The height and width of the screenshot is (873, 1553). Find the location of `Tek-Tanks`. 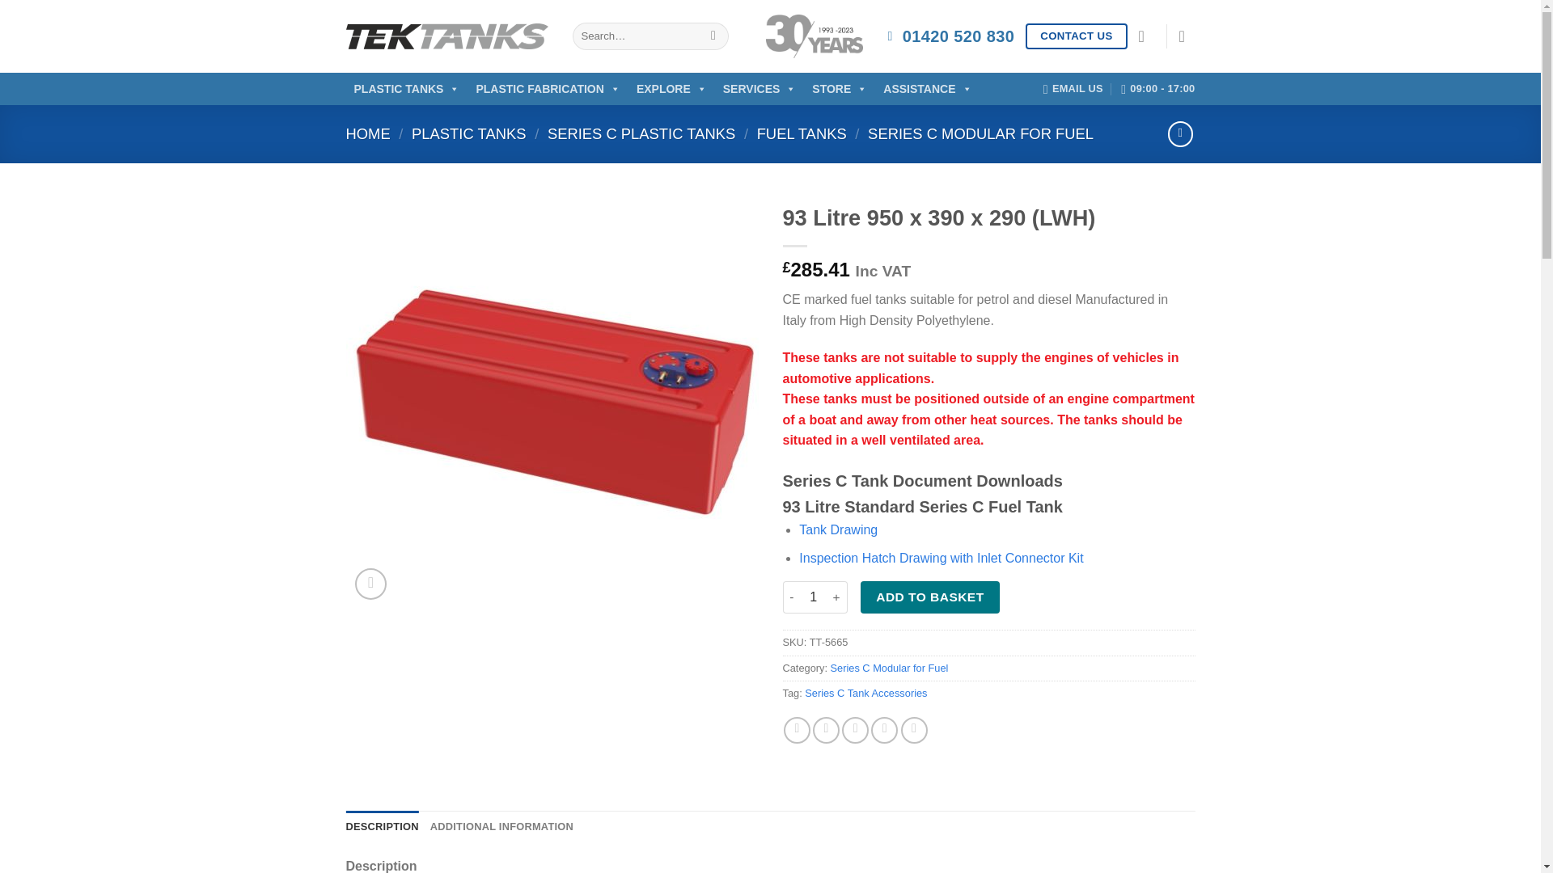

Tek-Tanks is located at coordinates (446, 36).